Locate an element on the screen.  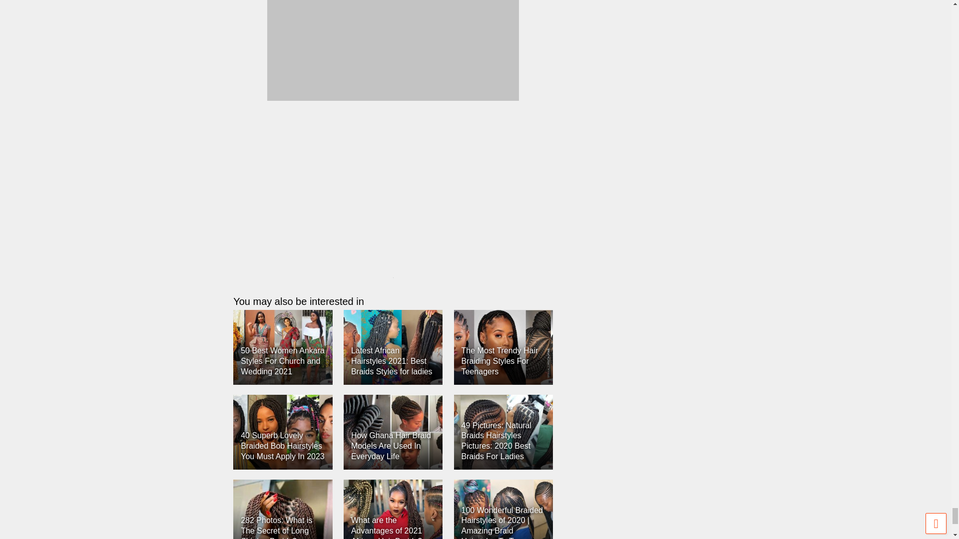
50 Best Women Ankara Styles For Church and Wedding 2021 is located at coordinates (283, 361).